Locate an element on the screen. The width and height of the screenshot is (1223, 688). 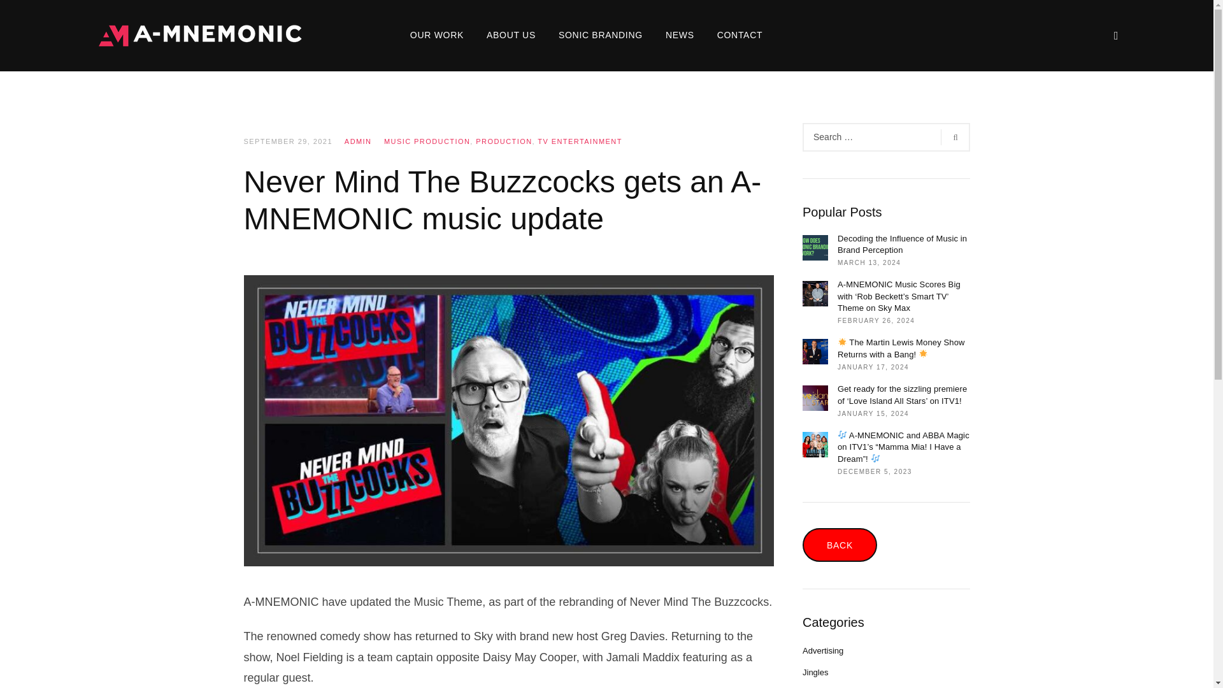
NEWS is located at coordinates (680, 36).